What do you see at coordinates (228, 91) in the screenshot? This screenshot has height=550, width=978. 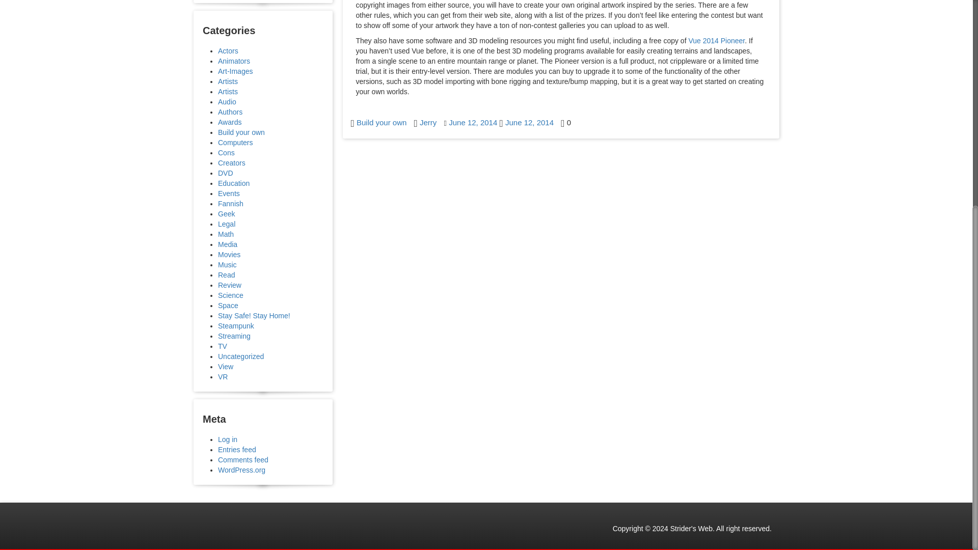 I see `Artists` at bounding box center [228, 91].